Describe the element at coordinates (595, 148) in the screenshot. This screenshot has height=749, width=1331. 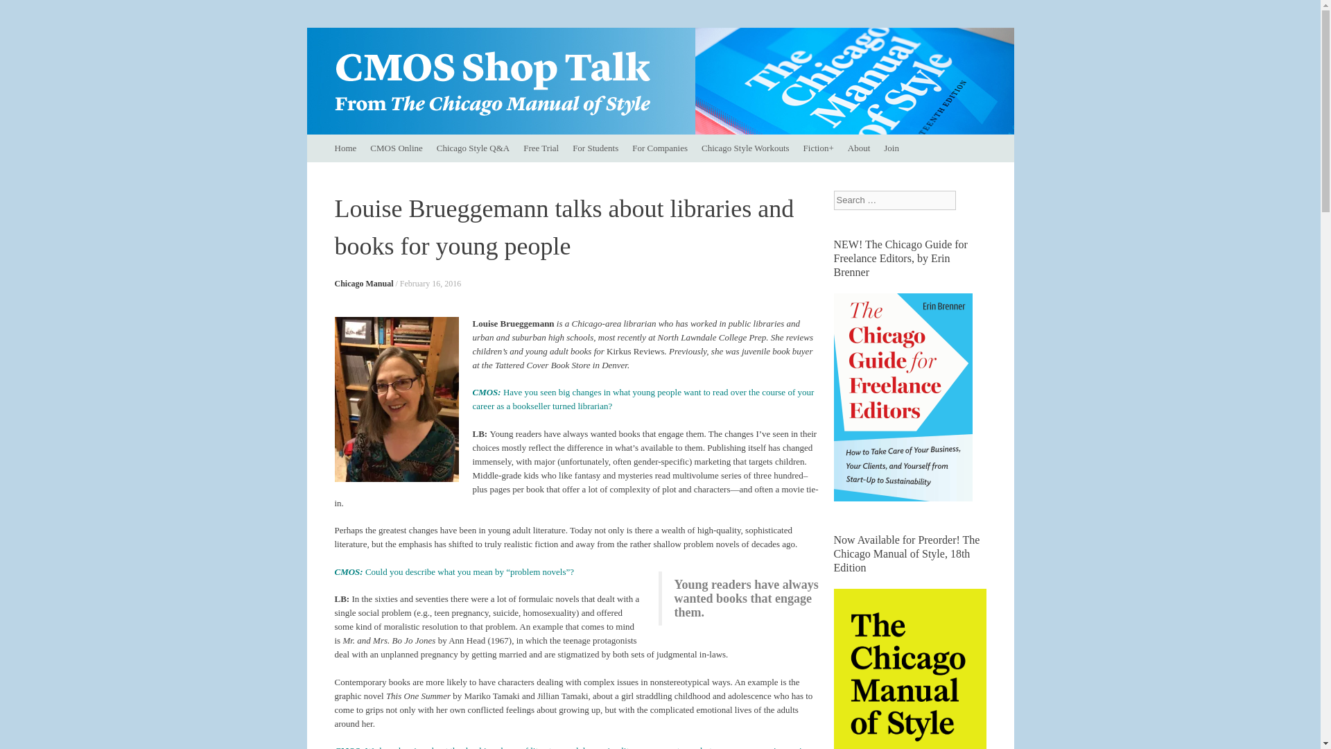
I see `For Students` at that location.